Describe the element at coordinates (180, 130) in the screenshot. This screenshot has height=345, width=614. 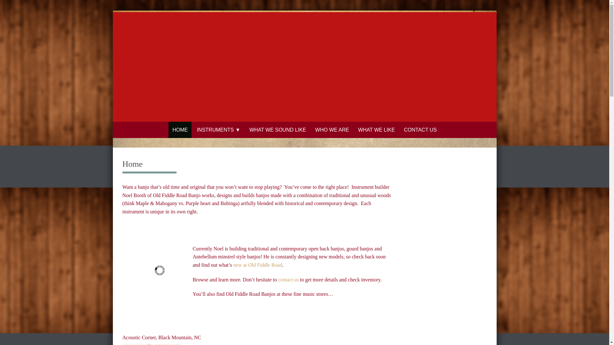
I see `HOME` at that location.